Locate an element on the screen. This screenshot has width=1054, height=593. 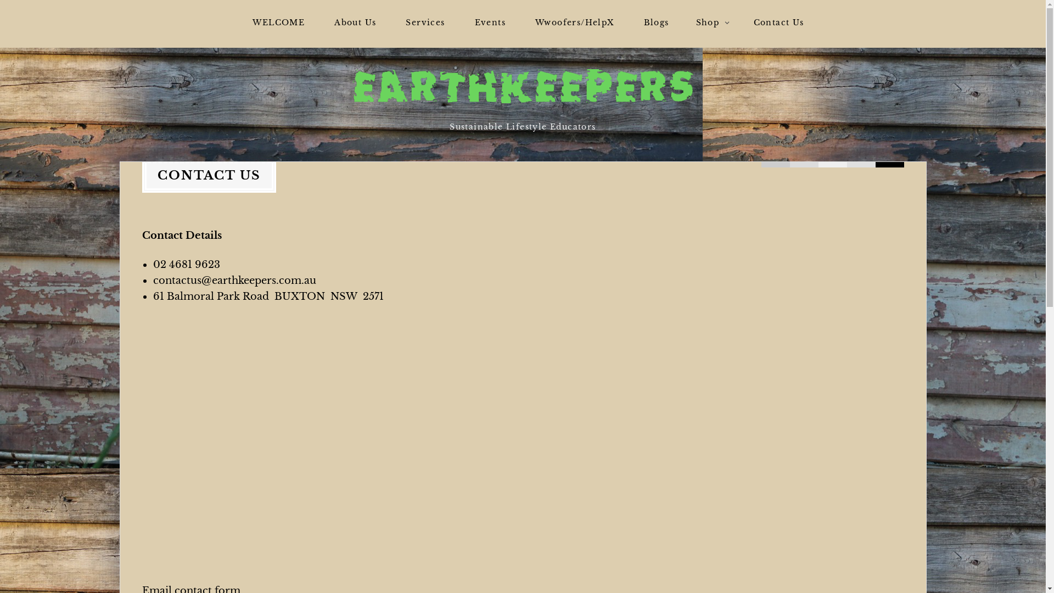
About Us is located at coordinates (355, 23).